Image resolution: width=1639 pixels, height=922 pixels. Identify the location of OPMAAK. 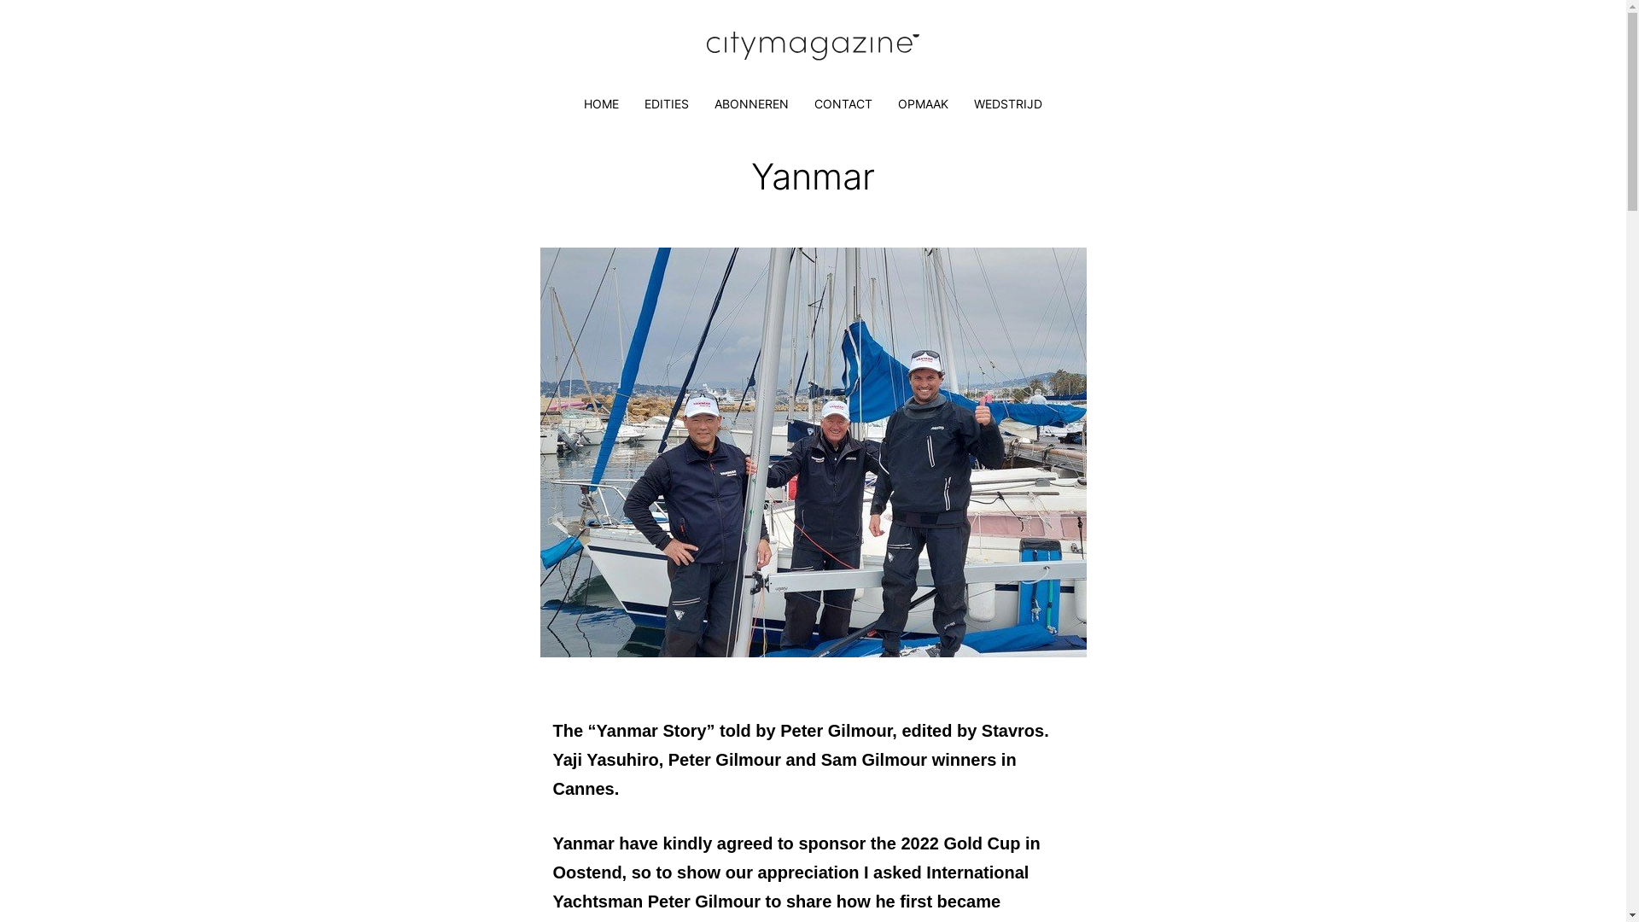
(924, 104).